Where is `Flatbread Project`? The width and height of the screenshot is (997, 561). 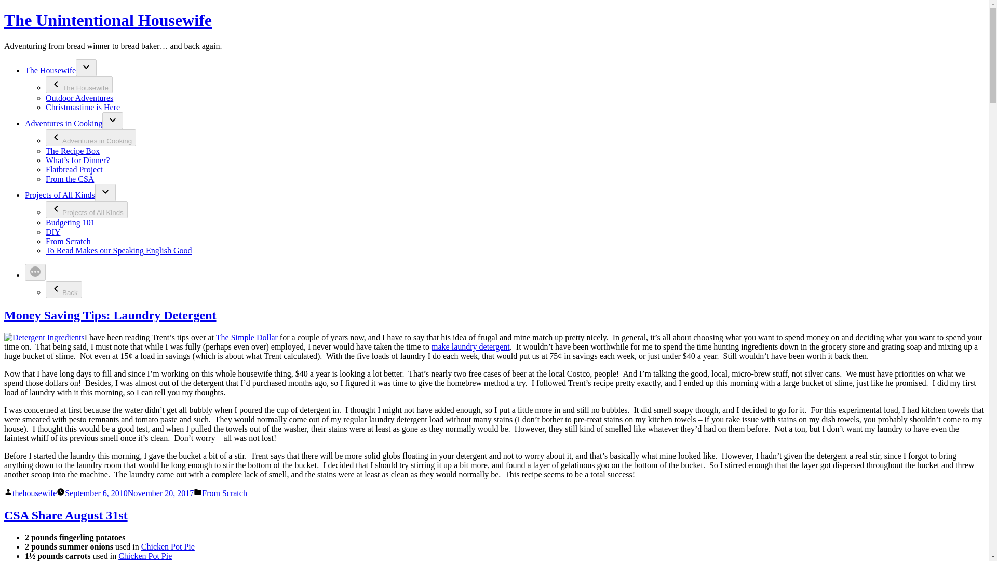
Flatbread Project is located at coordinates (74, 169).